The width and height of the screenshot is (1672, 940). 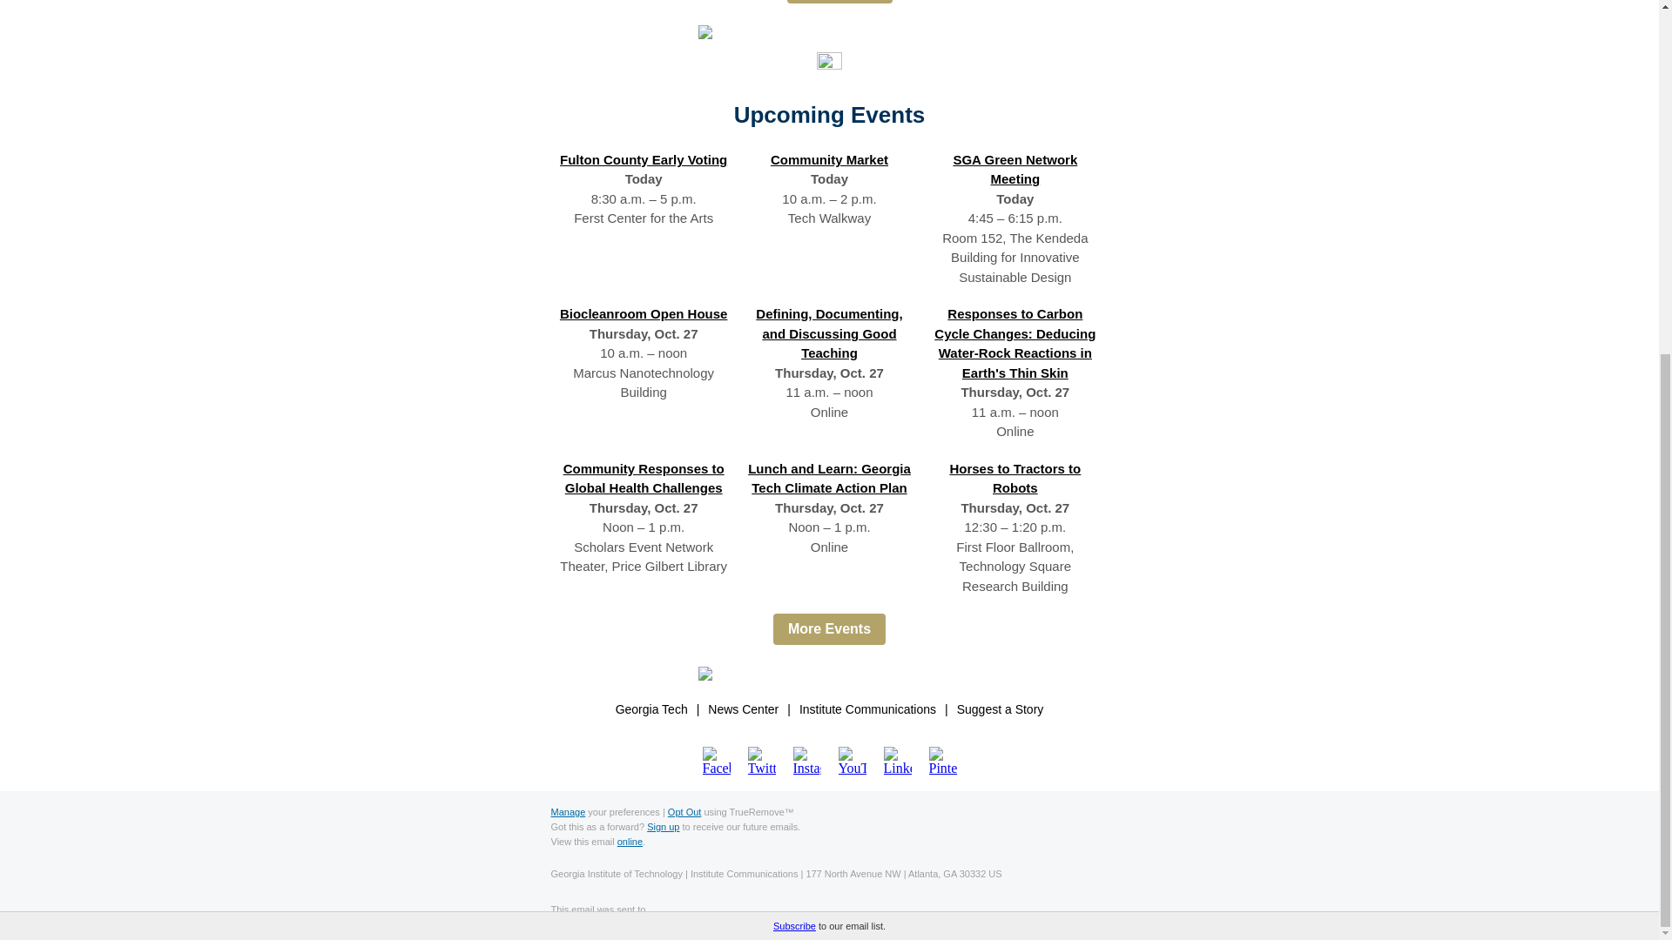 What do you see at coordinates (684, 811) in the screenshot?
I see `Opt Out` at bounding box center [684, 811].